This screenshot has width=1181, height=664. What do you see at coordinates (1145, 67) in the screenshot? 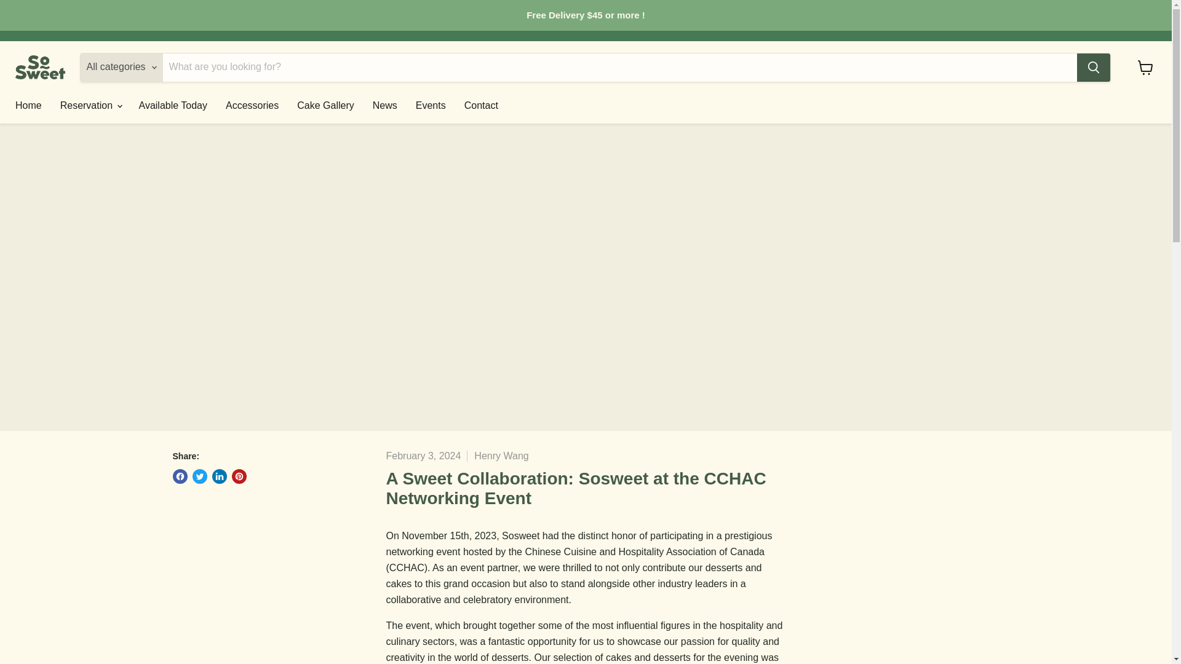
I see `View cart` at bounding box center [1145, 67].